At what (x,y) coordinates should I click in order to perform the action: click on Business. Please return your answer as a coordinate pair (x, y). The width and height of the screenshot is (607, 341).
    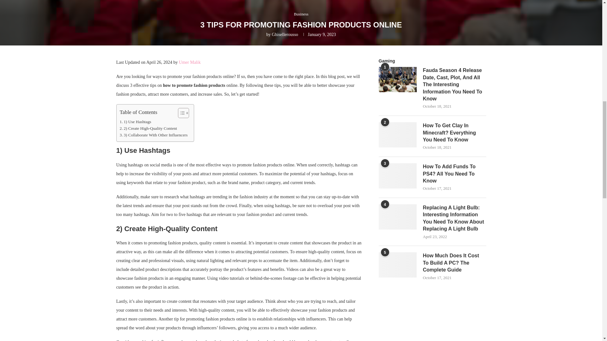
    Looking at the image, I should click on (301, 14).